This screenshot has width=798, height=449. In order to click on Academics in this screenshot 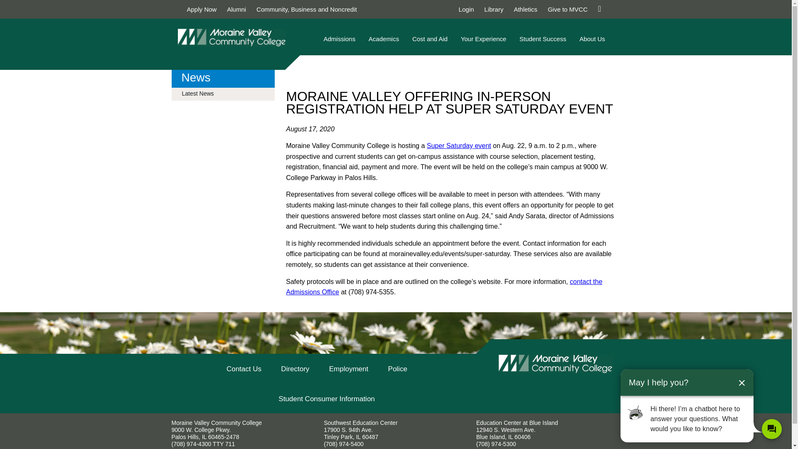, I will do `click(384, 43)`.